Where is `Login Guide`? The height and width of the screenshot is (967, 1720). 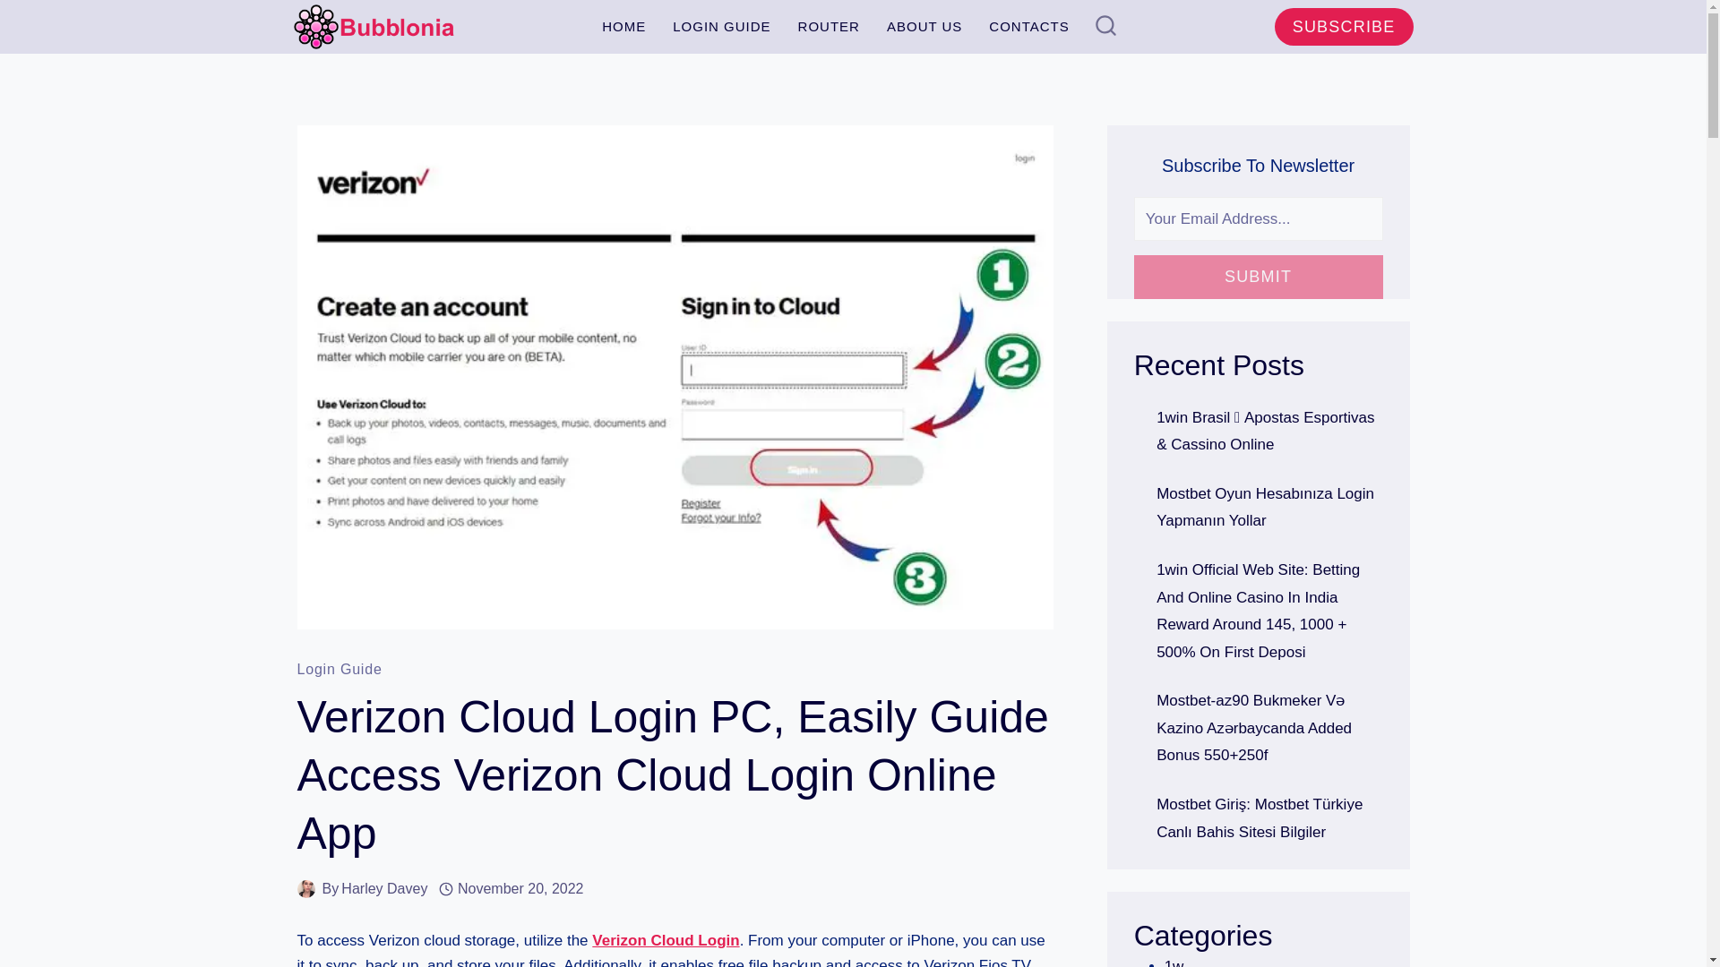
Login Guide is located at coordinates (340, 669).